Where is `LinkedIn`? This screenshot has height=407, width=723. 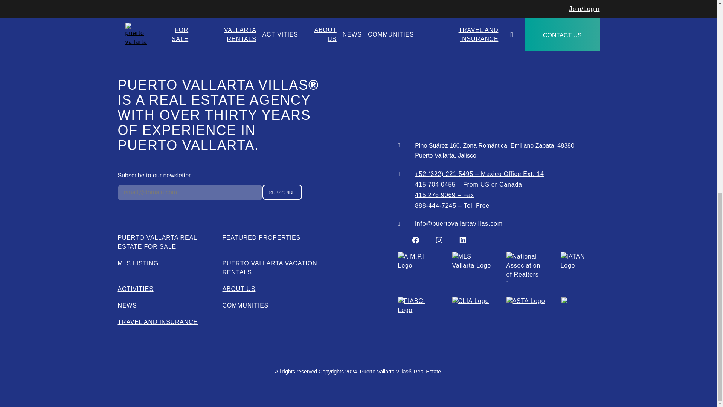
LinkedIn is located at coordinates (462, 240).